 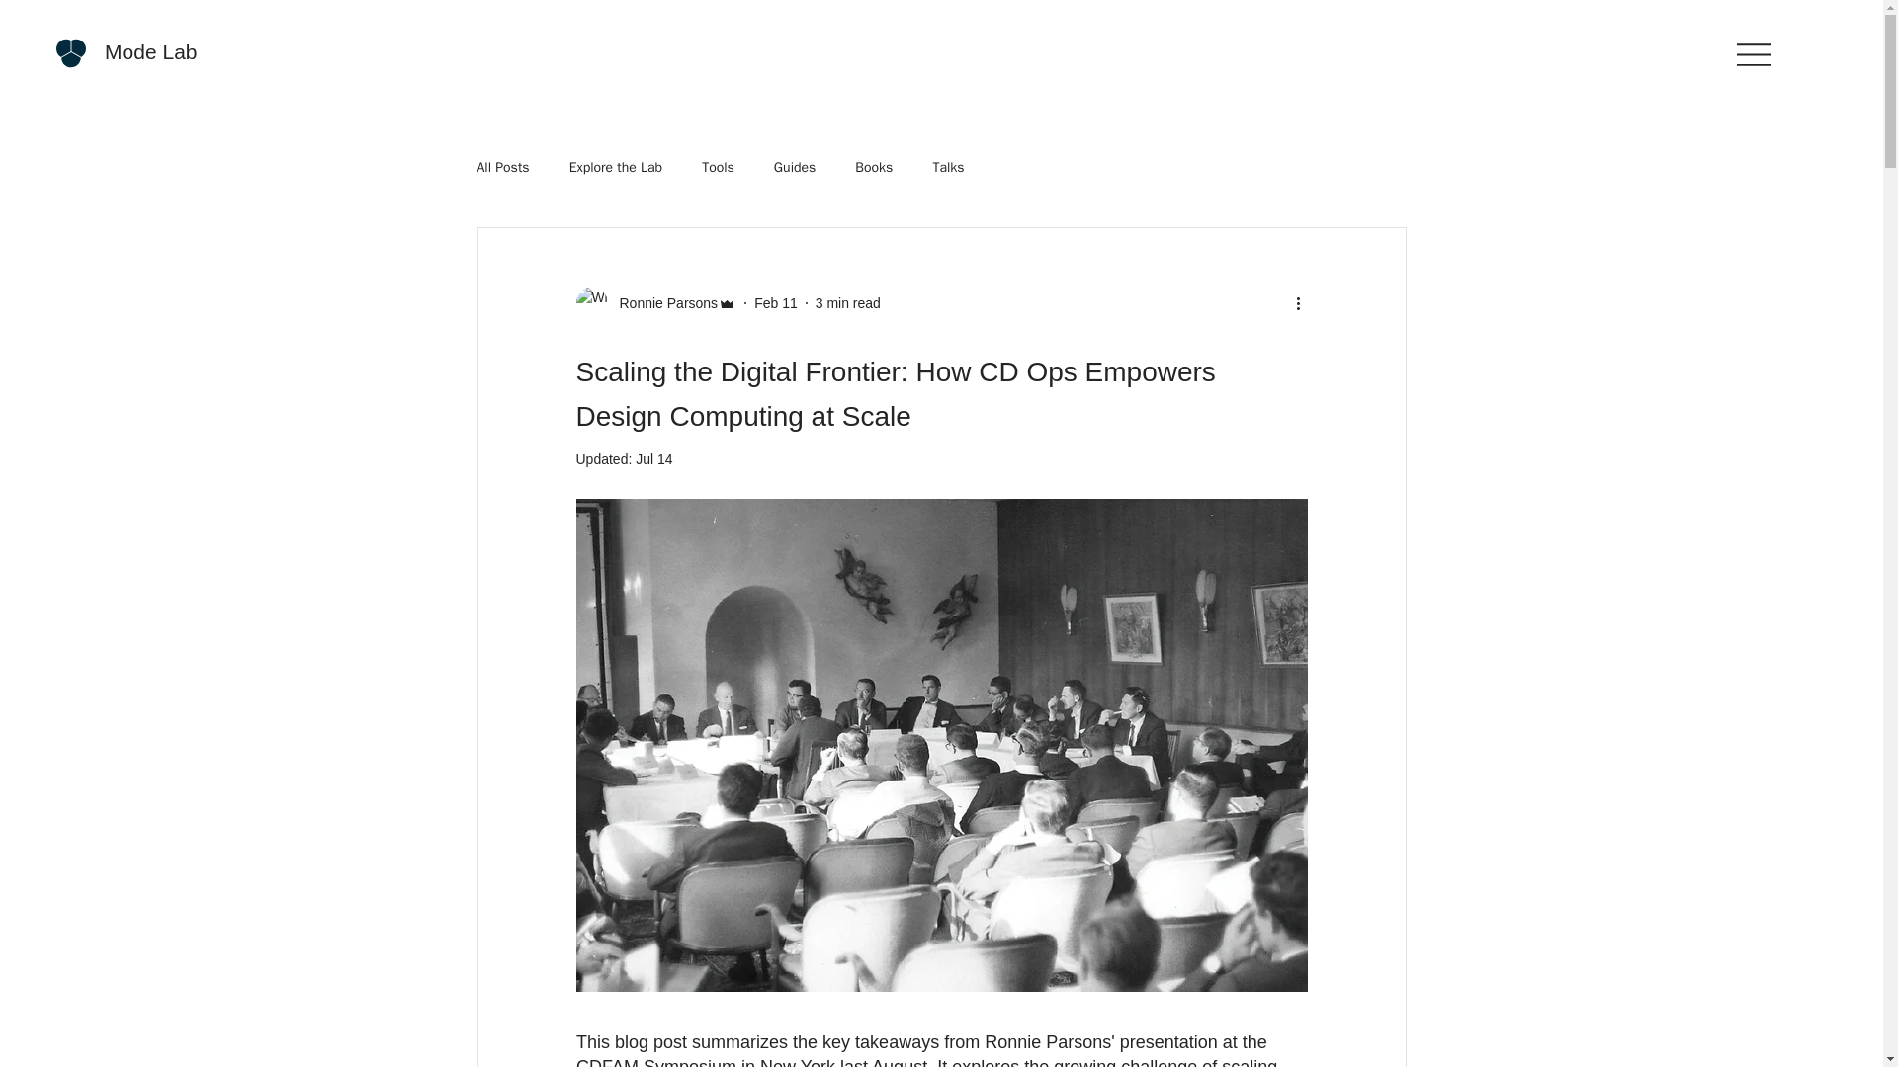 What do you see at coordinates (502, 168) in the screenshot?
I see `All Posts` at bounding box center [502, 168].